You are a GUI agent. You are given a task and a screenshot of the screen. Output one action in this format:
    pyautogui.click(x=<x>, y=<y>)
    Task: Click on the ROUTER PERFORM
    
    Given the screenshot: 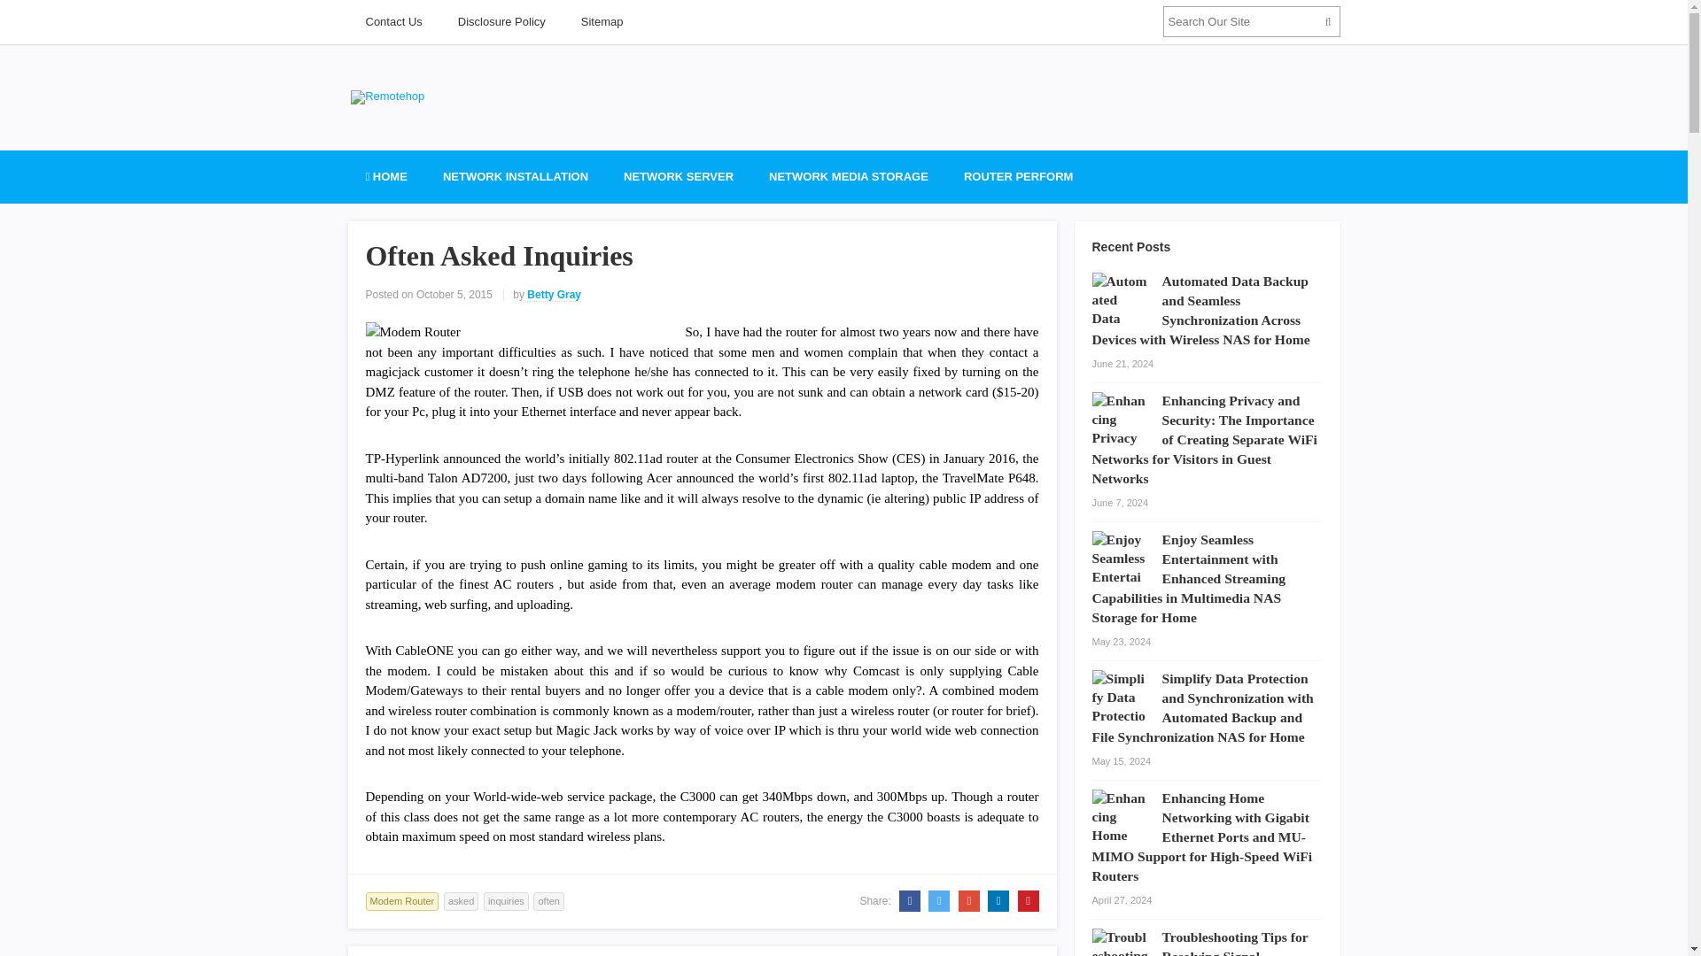 What is the action you would take?
    pyautogui.click(x=1019, y=177)
    